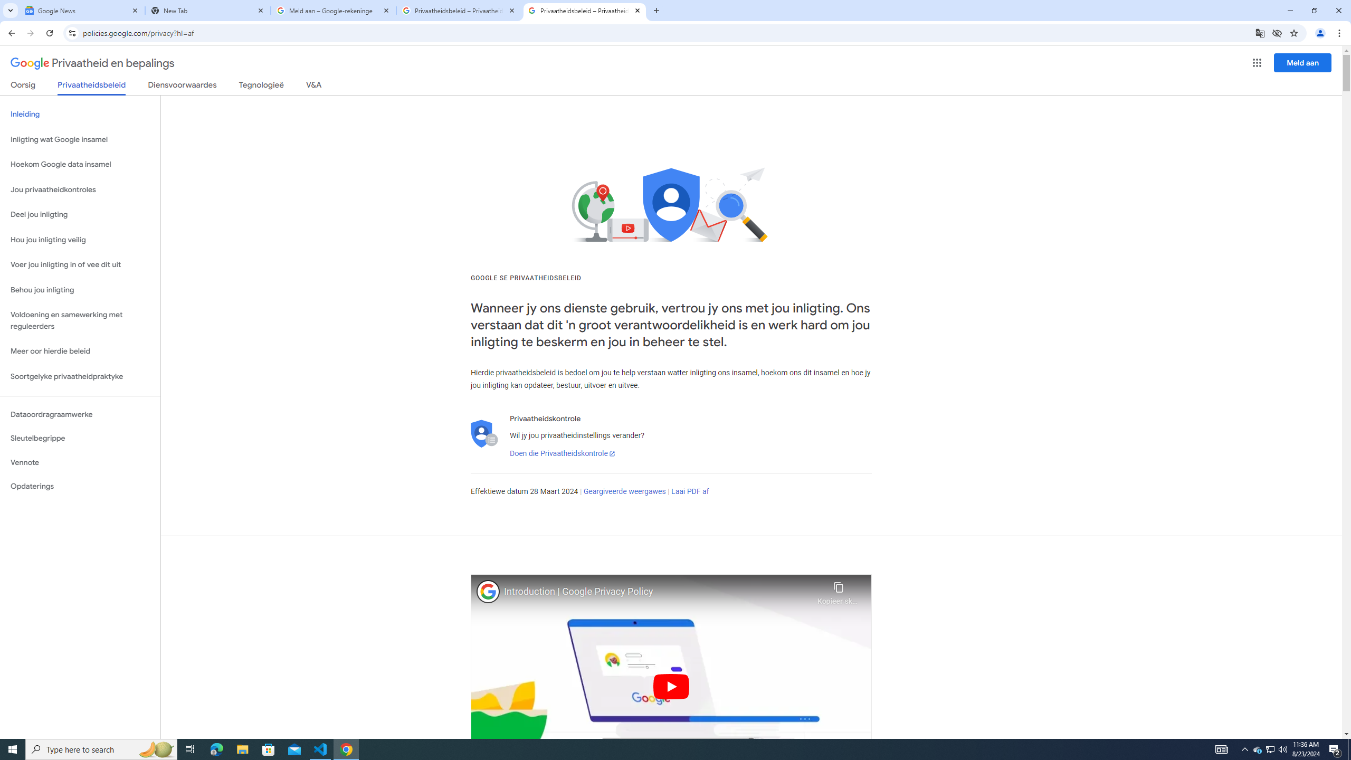  What do you see at coordinates (30, 33) in the screenshot?
I see `Forward` at bounding box center [30, 33].